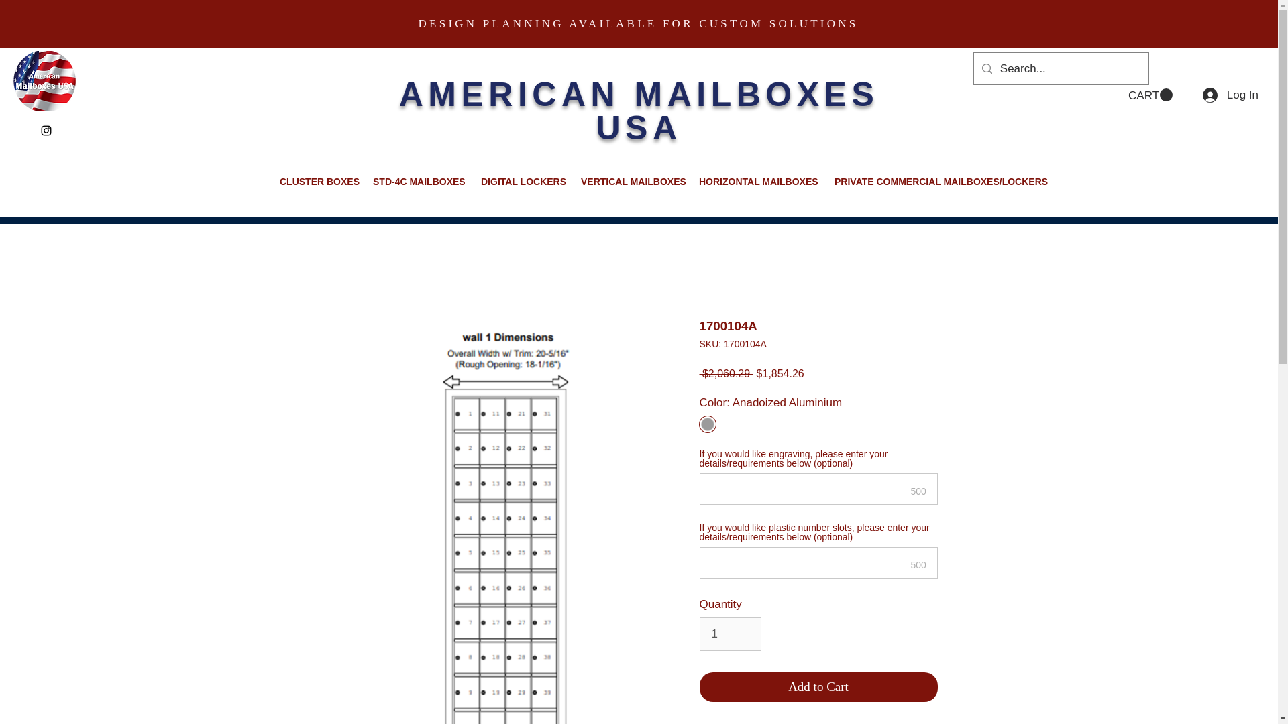  What do you see at coordinates (629, 181) in the screenshot?
I see `VERTICAL MAILBOXES` at bounding box center [629, 181].